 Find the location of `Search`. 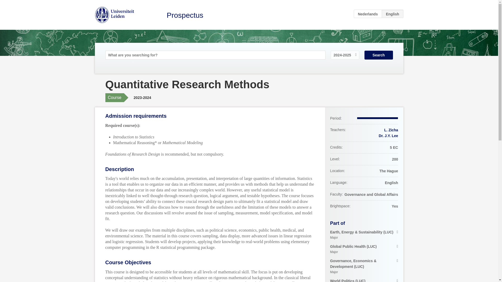

Search is located at coordinates (379, 55).